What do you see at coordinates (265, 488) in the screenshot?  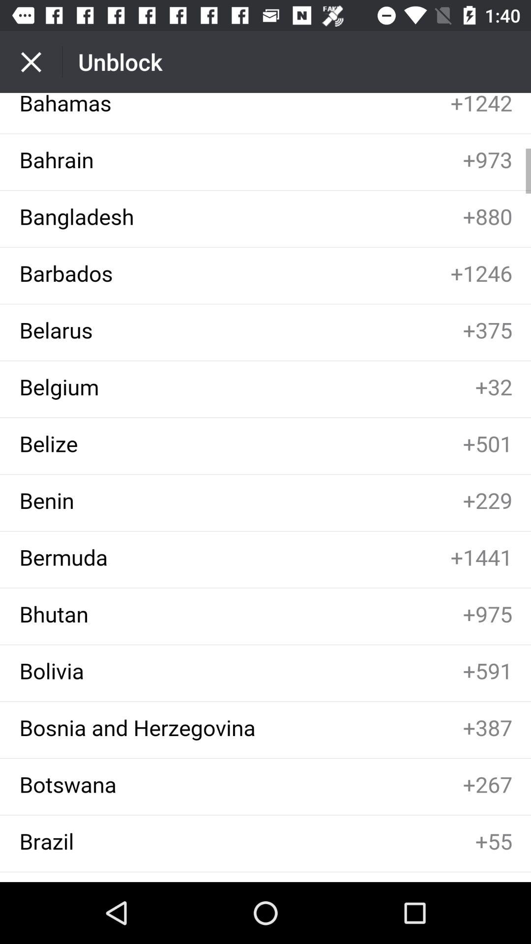 I see `unblock page` at bounding box center [265, 488].